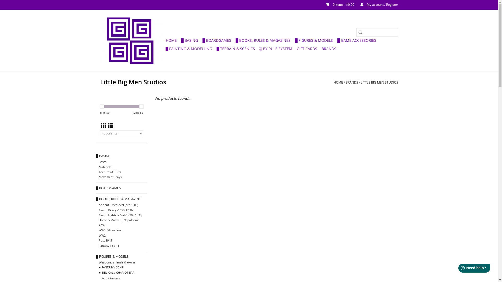 The image size is (502, 282). Describe the element at coordinates (110, 177) in the screenshot. I see `Movement Trays` at that location.